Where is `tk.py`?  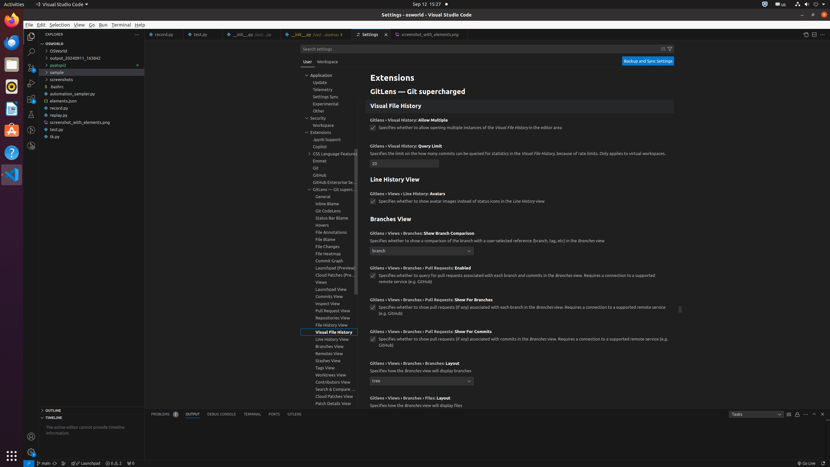 tk.py is located at coordinates (91, 137).